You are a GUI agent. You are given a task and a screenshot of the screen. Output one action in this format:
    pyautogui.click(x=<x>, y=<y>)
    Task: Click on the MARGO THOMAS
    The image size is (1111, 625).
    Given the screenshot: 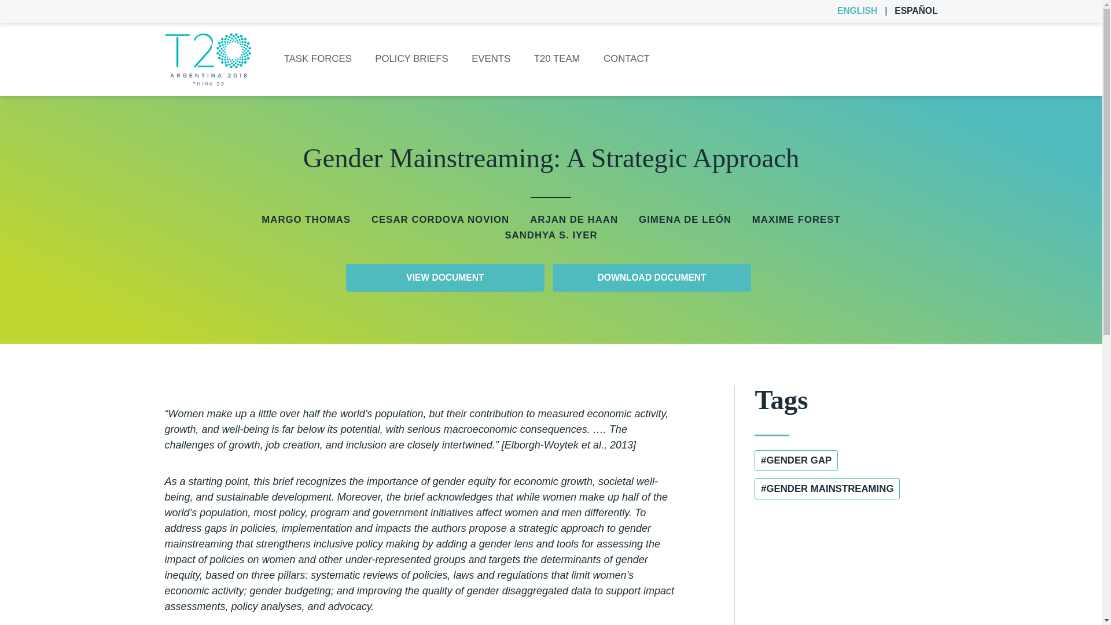 What is the action you would take?
    pyautogui.click(x=306, y=220)
    